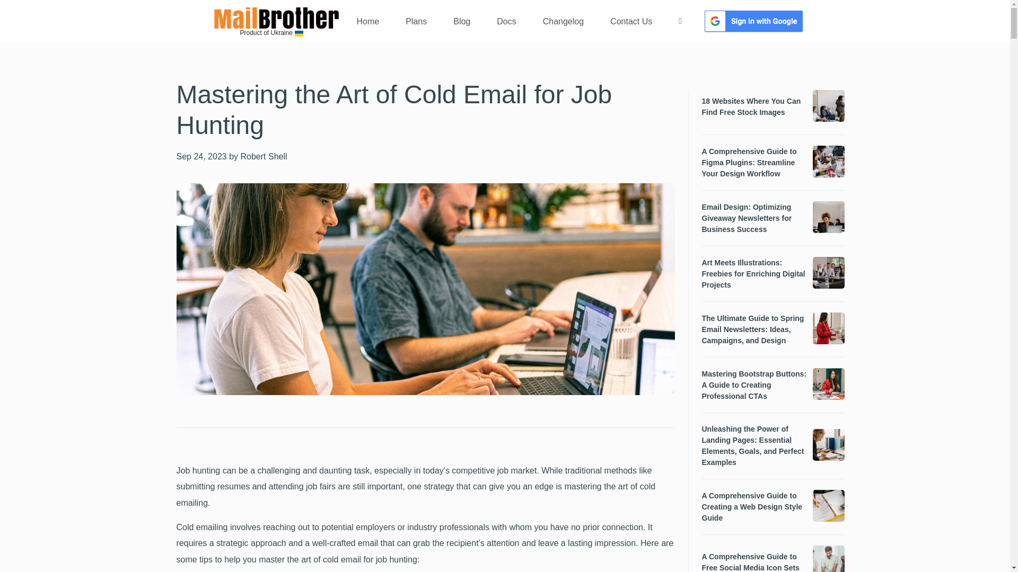  I want to click on A Comprehensive Guide to Free Social Media Icon Sets, so click(754, 561).